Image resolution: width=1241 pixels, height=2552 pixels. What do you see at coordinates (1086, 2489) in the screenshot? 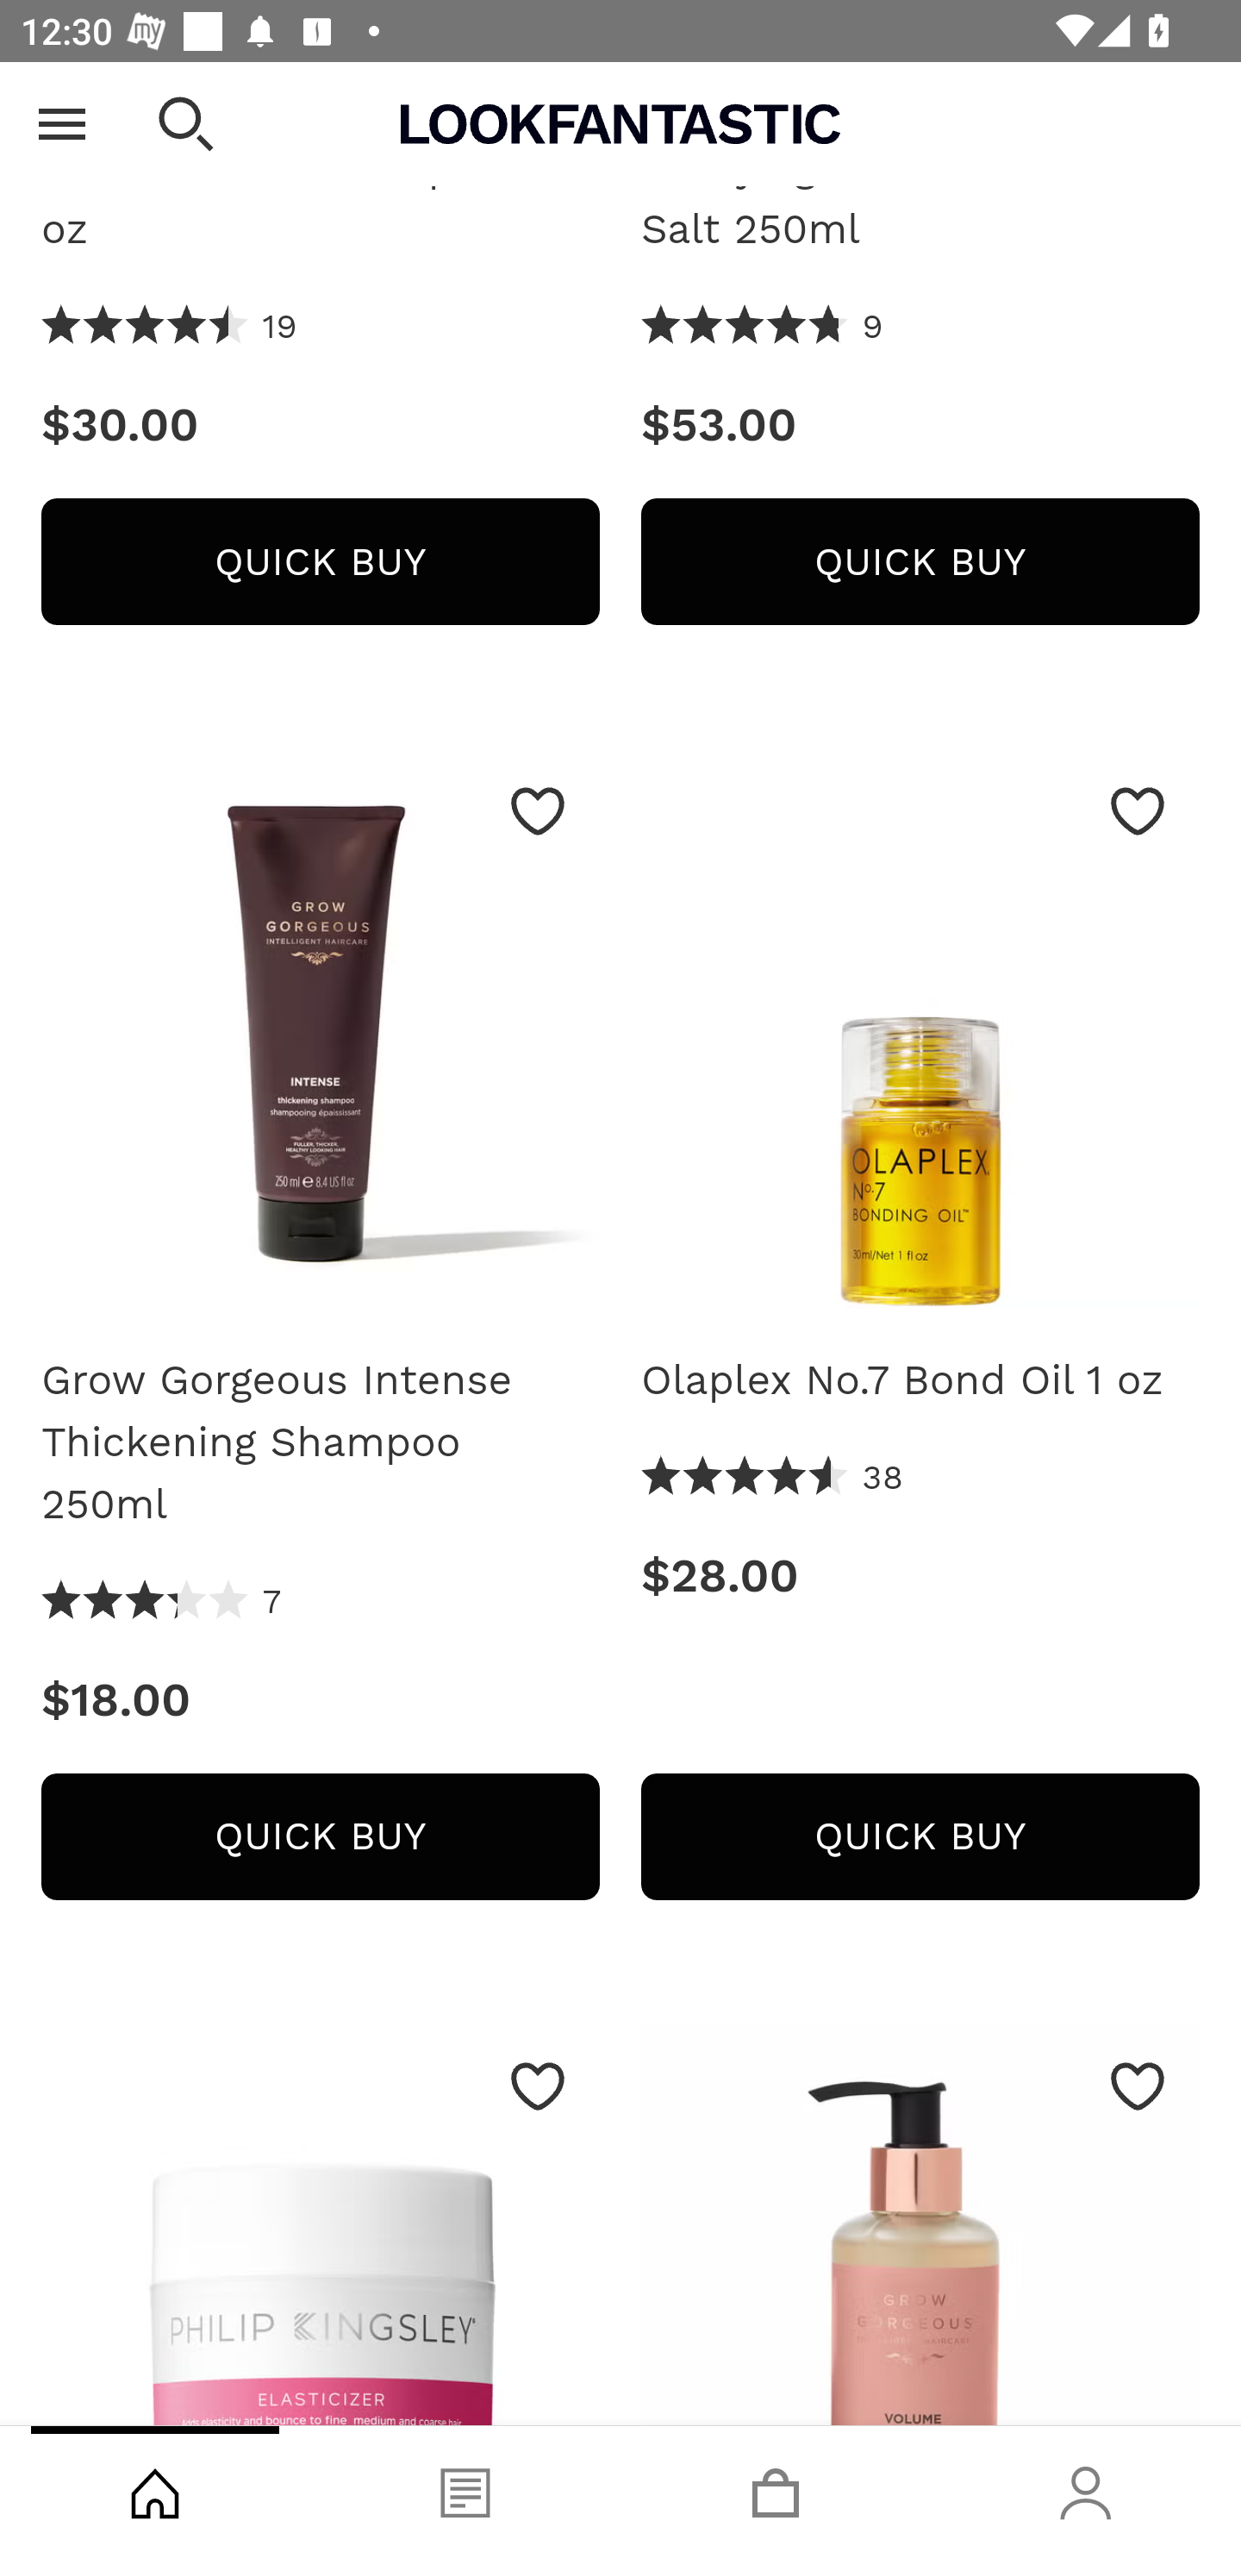
I see `Account, tab, 4 of 4` at bounding box center [1086, 2489].